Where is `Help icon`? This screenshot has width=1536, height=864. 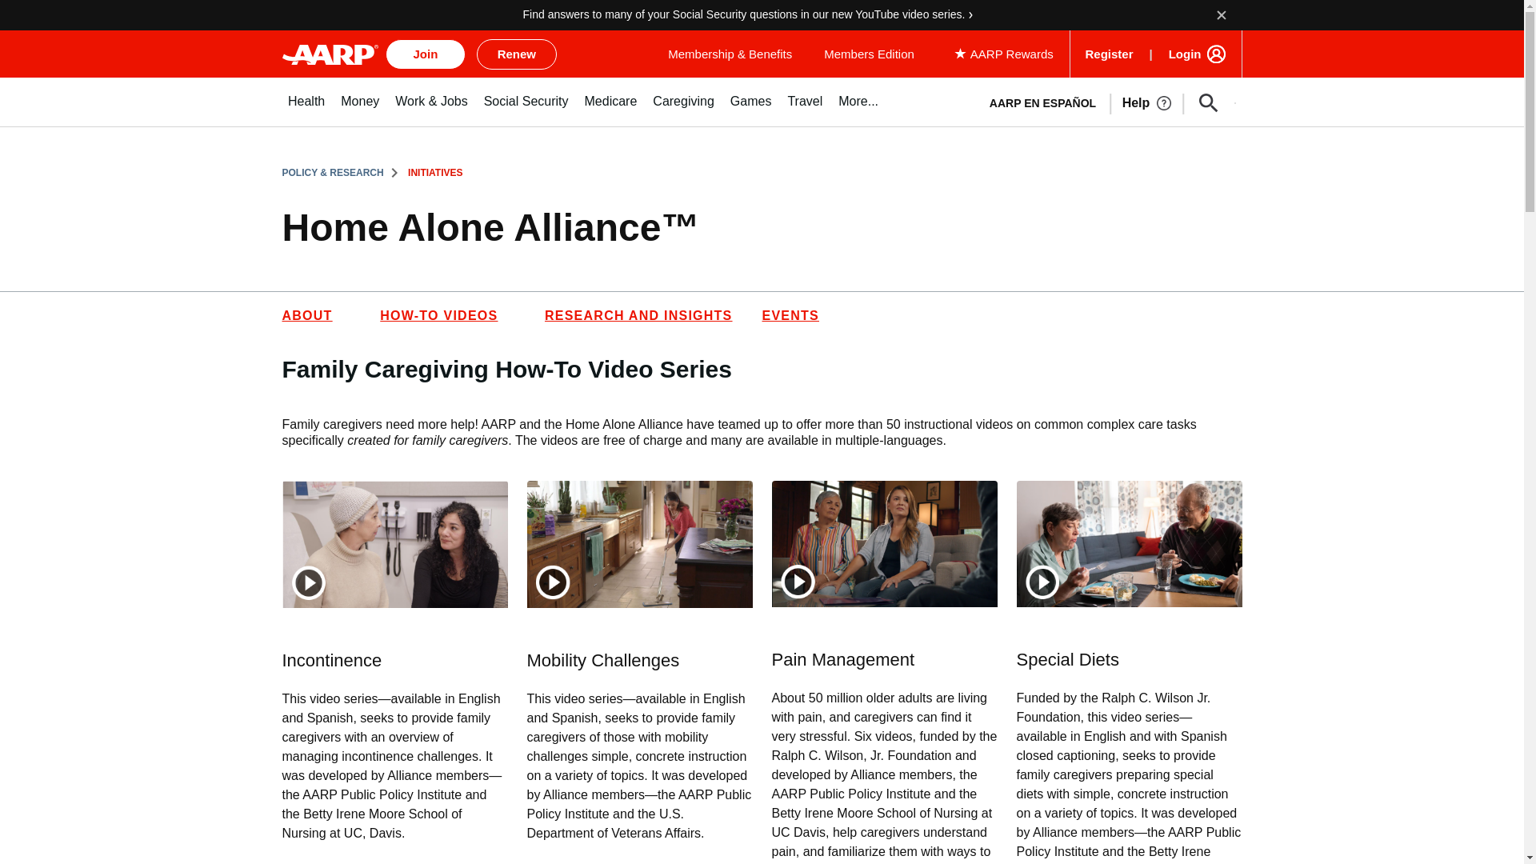
Help icon is located at coordinates (1163, 102).